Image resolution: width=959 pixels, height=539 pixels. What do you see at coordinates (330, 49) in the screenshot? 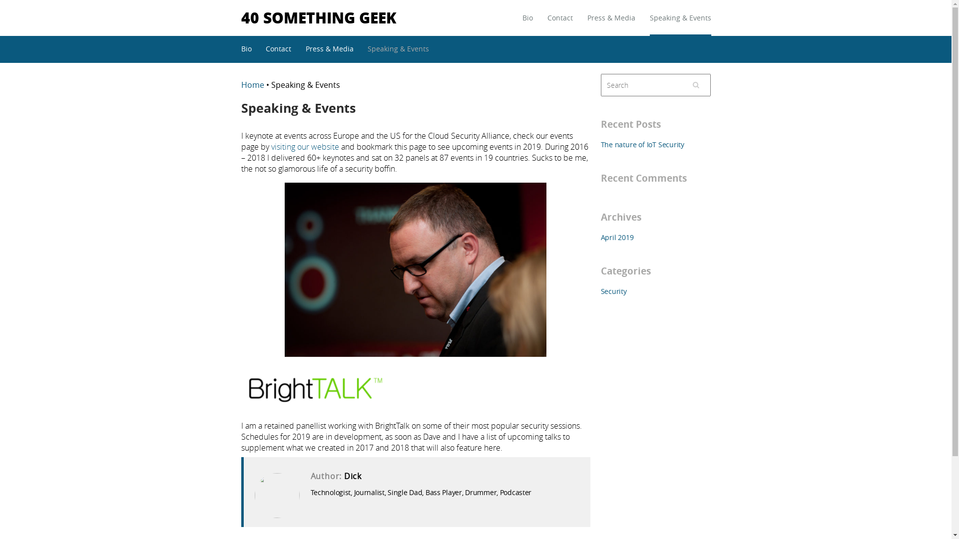
I see `Press & Media` at bounding box center [330, 49].